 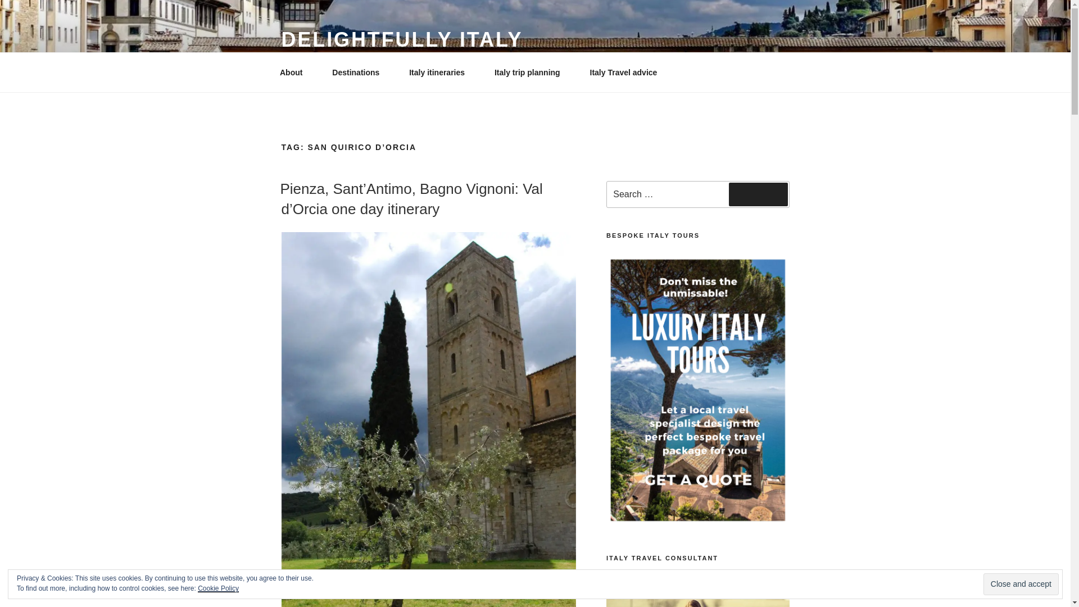 What do you see at coordinates (360, 72) in the screenshot?
I see `Destinations` at bounding box center [360, 72].